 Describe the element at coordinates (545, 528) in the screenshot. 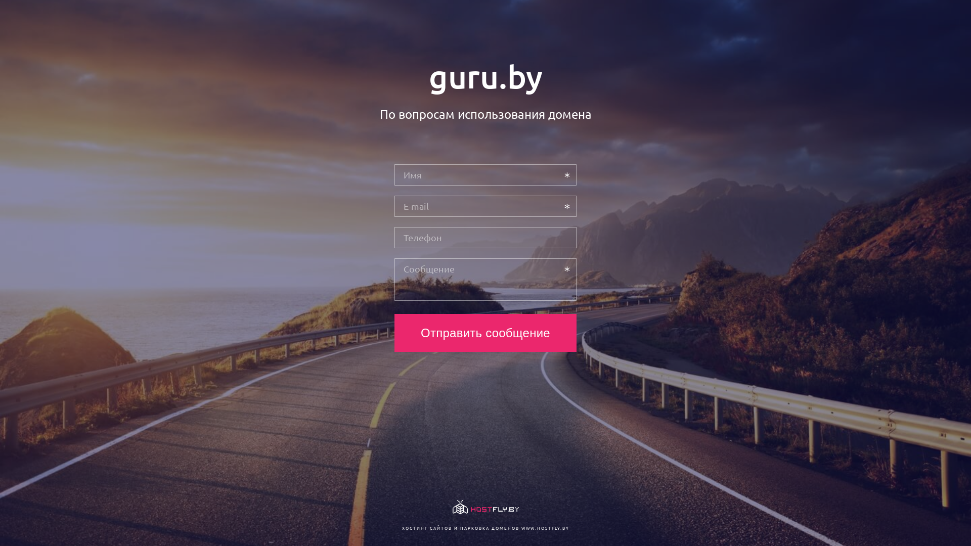

I see `WWW.HOSTFLY.BY` at that location.